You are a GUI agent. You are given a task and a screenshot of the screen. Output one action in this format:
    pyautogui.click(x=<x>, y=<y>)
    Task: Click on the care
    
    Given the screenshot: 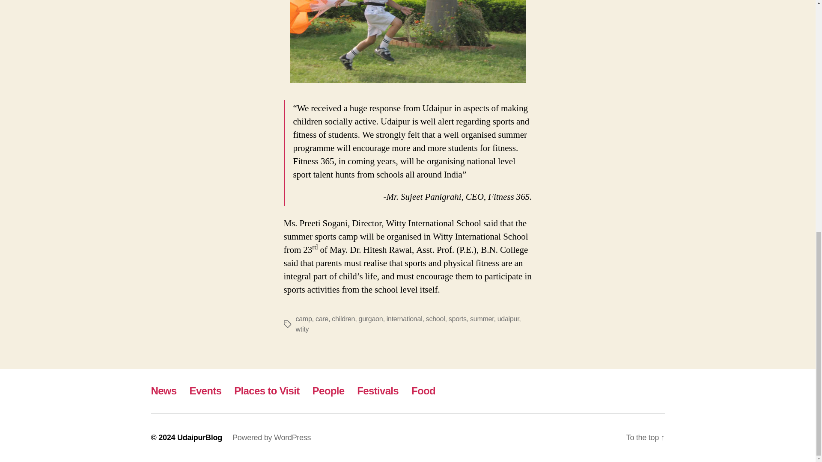 What is the action you would take?
    pyautogui.click(x=322, y=318)
    